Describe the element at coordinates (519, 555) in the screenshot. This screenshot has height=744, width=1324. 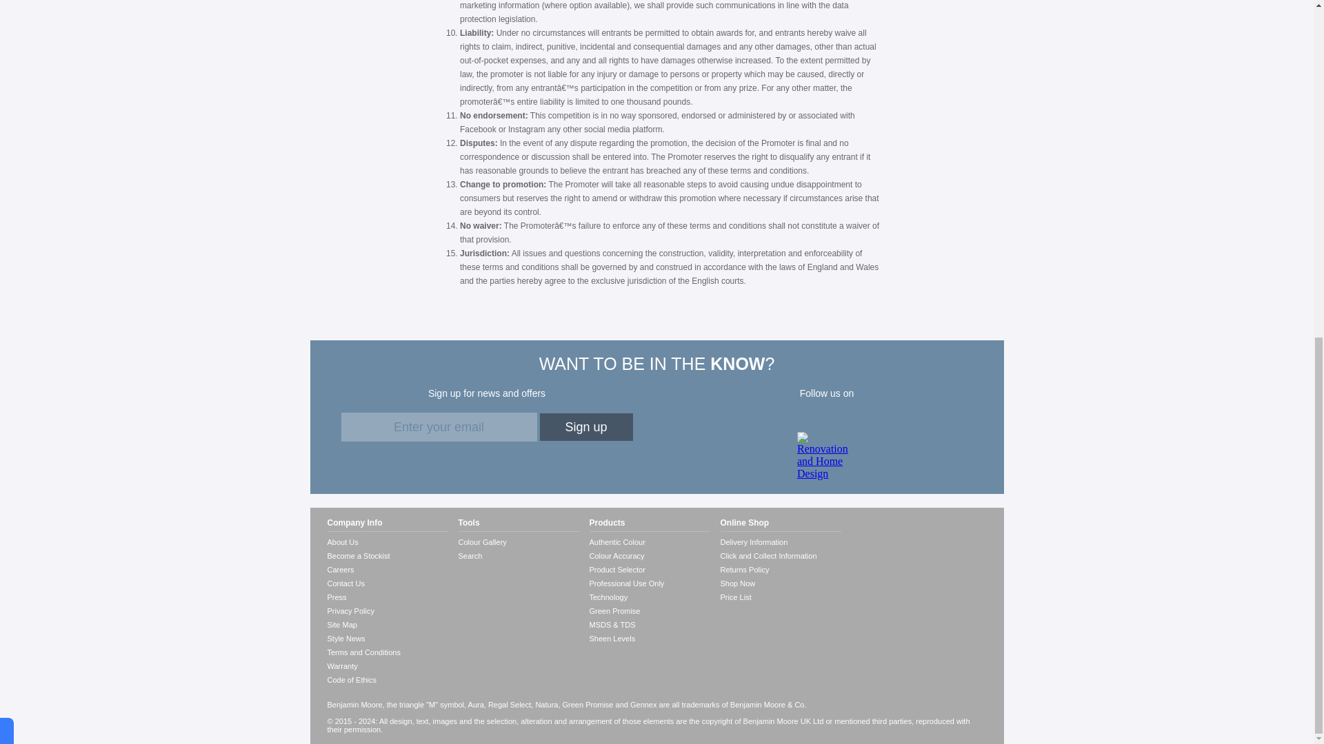
I see `Search` at that location.